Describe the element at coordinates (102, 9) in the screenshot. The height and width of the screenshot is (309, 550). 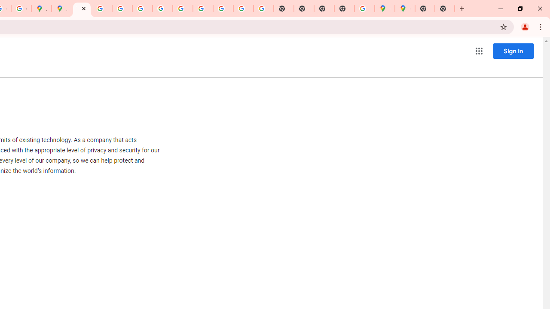
I see `Privacy Help Center - Policies Help` at that location.